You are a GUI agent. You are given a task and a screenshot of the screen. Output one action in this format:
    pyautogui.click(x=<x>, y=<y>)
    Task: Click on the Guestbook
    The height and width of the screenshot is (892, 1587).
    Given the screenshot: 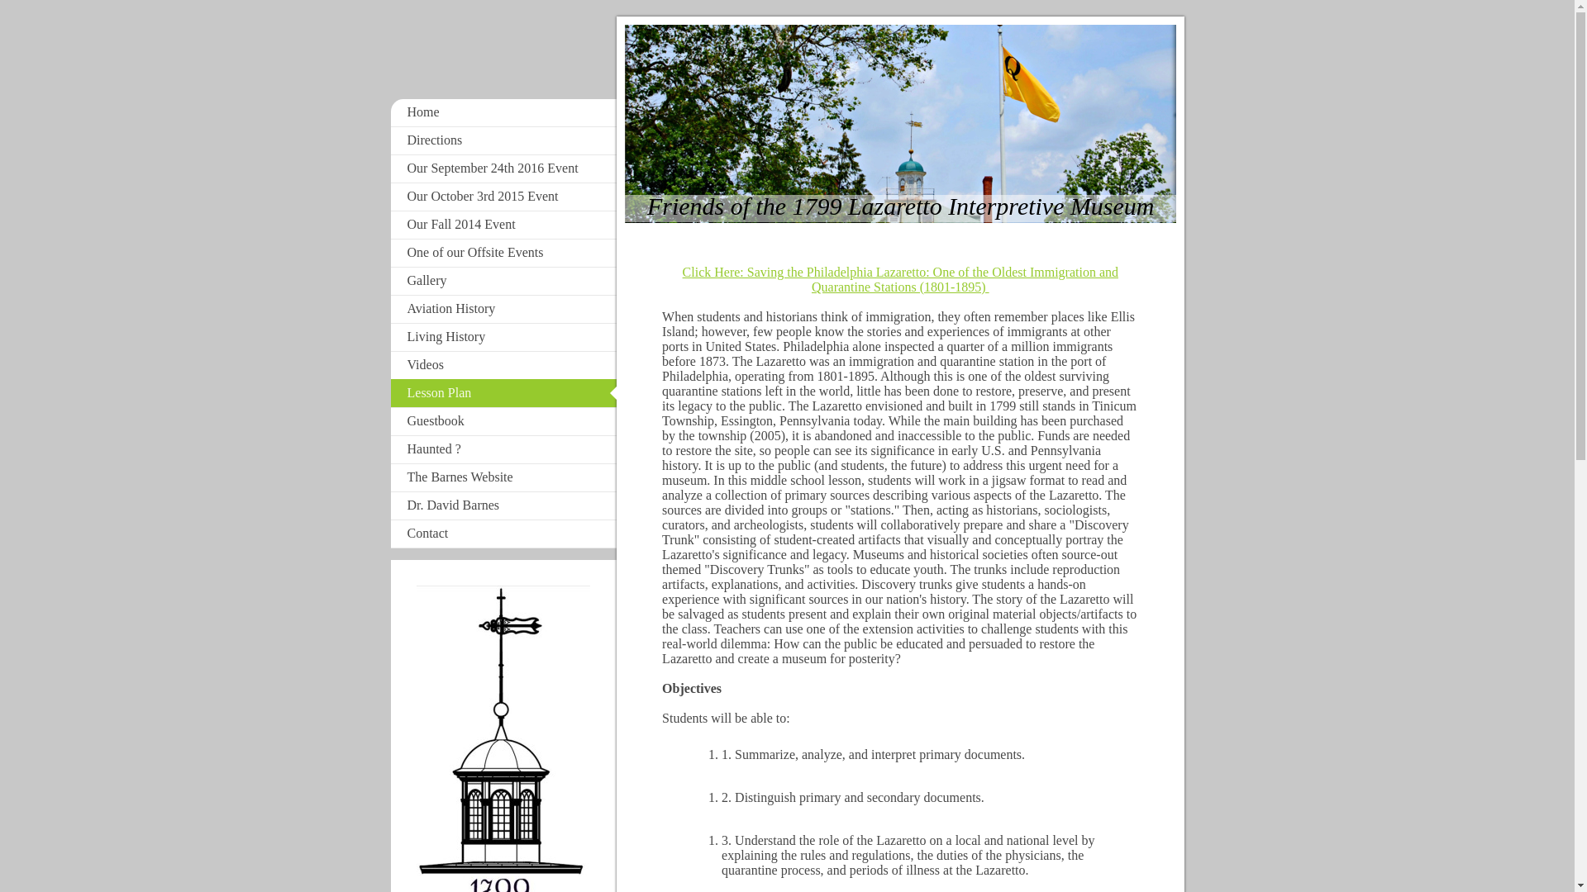 What is the action you would take?
    pyautogui.click(x=503, y=421)
    